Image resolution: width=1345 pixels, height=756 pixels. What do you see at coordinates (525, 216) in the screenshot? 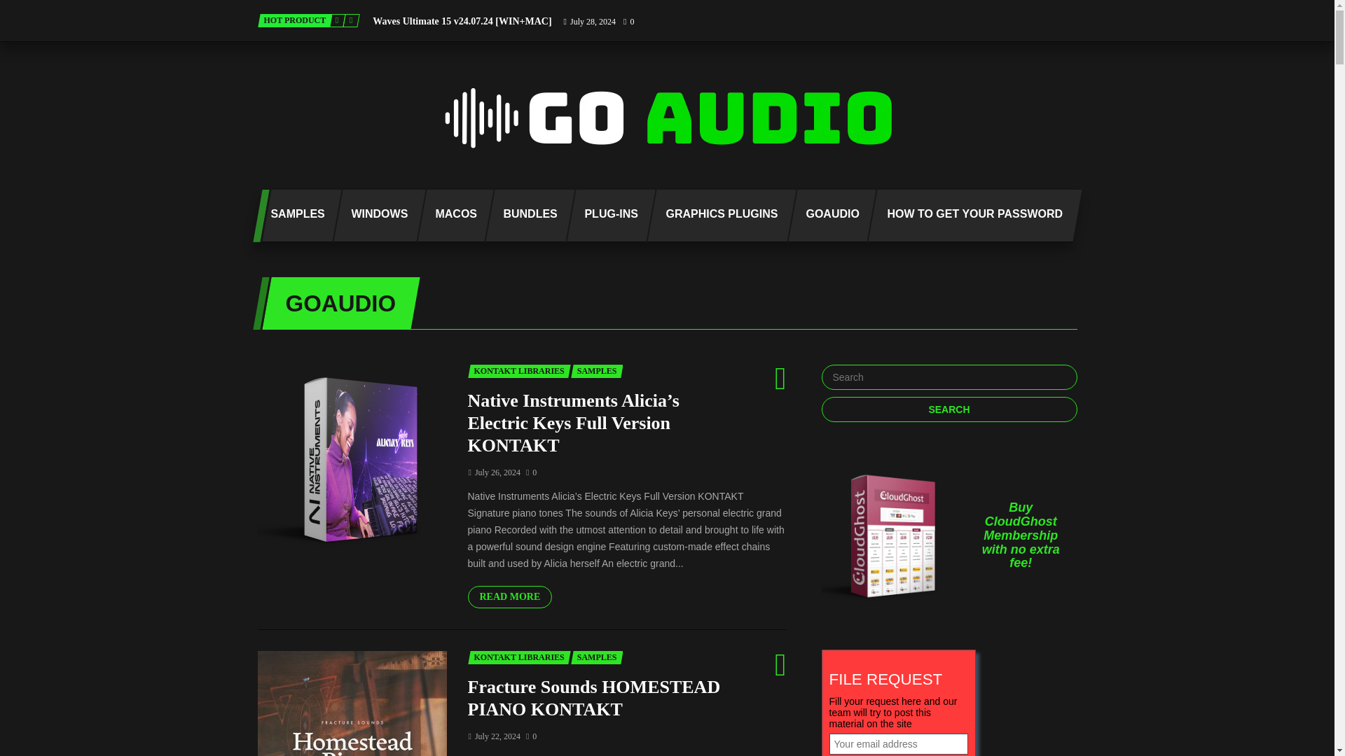
I see `BUNDLES` at bounding box center [525, 216].